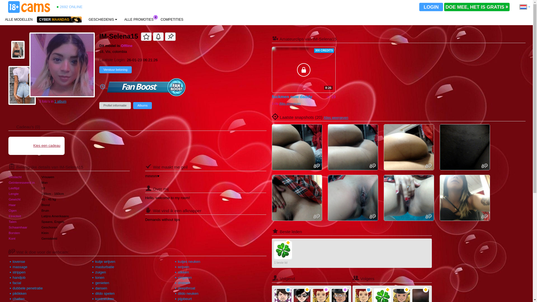  What do you see at coordinates (426, 290) in the screenshot?
I see `Gold` at bounding box center [426, 290].